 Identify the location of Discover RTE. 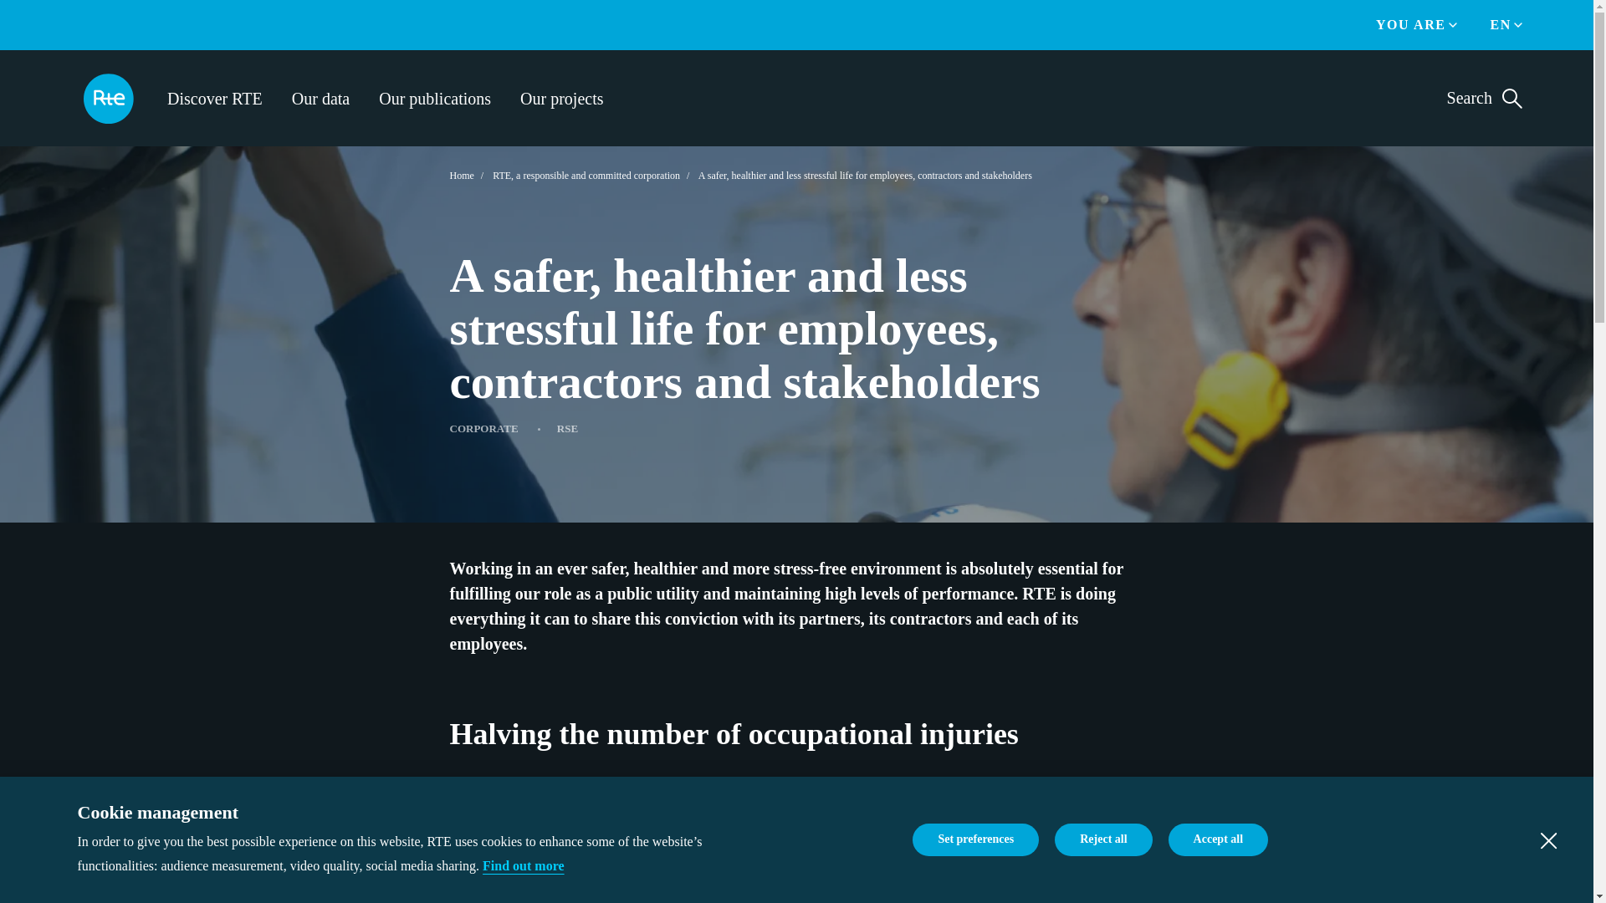
(214, 97).